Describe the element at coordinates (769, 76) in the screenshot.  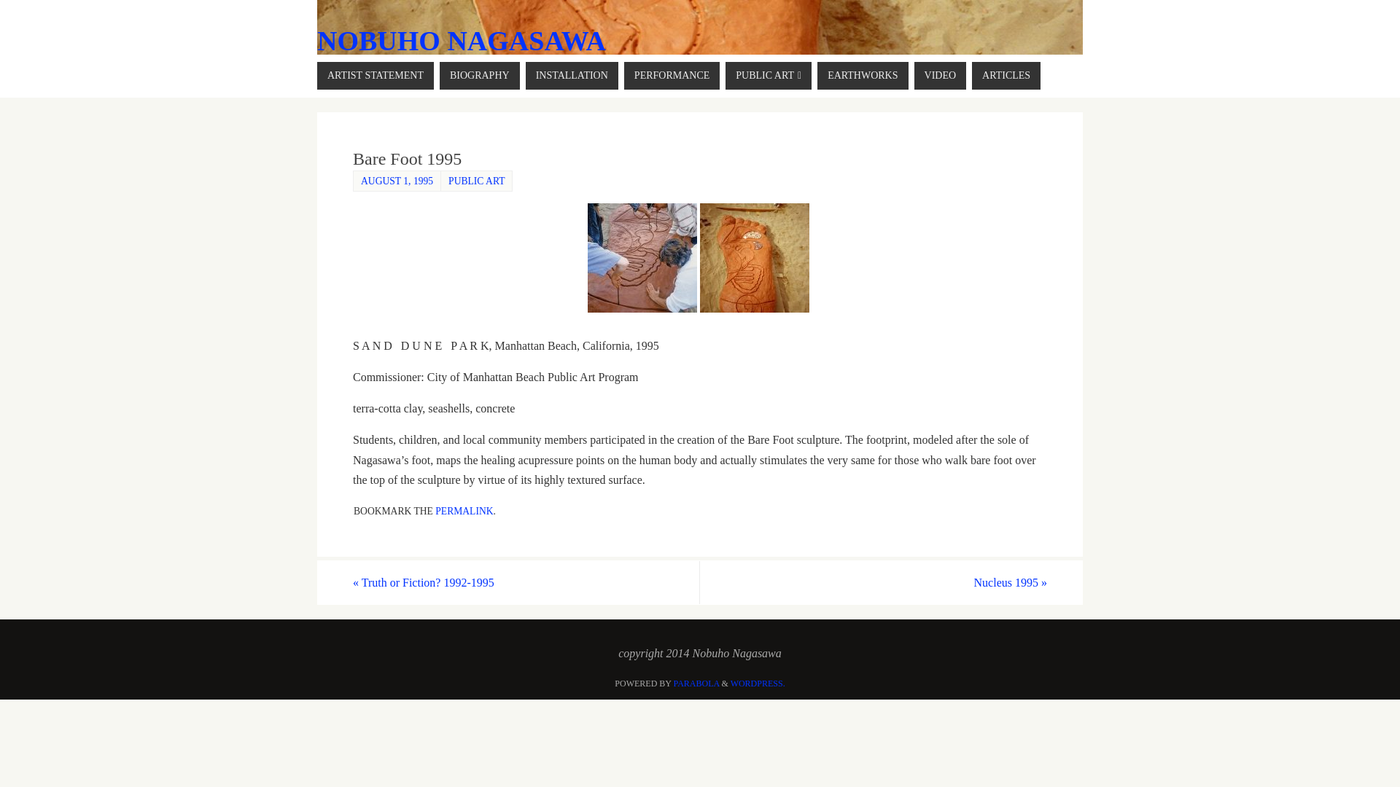
I see `PUBLIC ART` at that location.